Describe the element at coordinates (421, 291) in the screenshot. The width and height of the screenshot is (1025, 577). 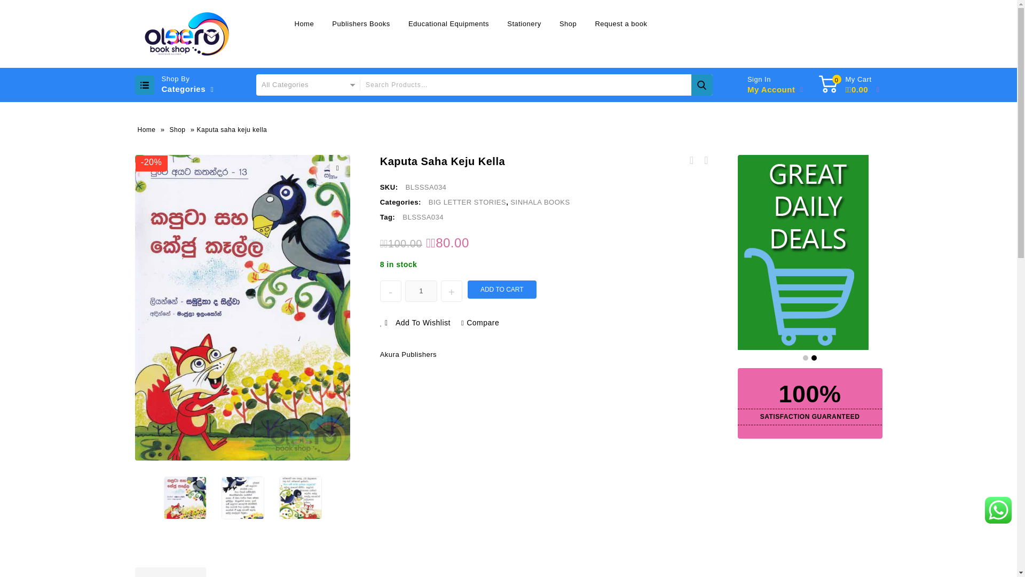
I see `Qty` at that location.